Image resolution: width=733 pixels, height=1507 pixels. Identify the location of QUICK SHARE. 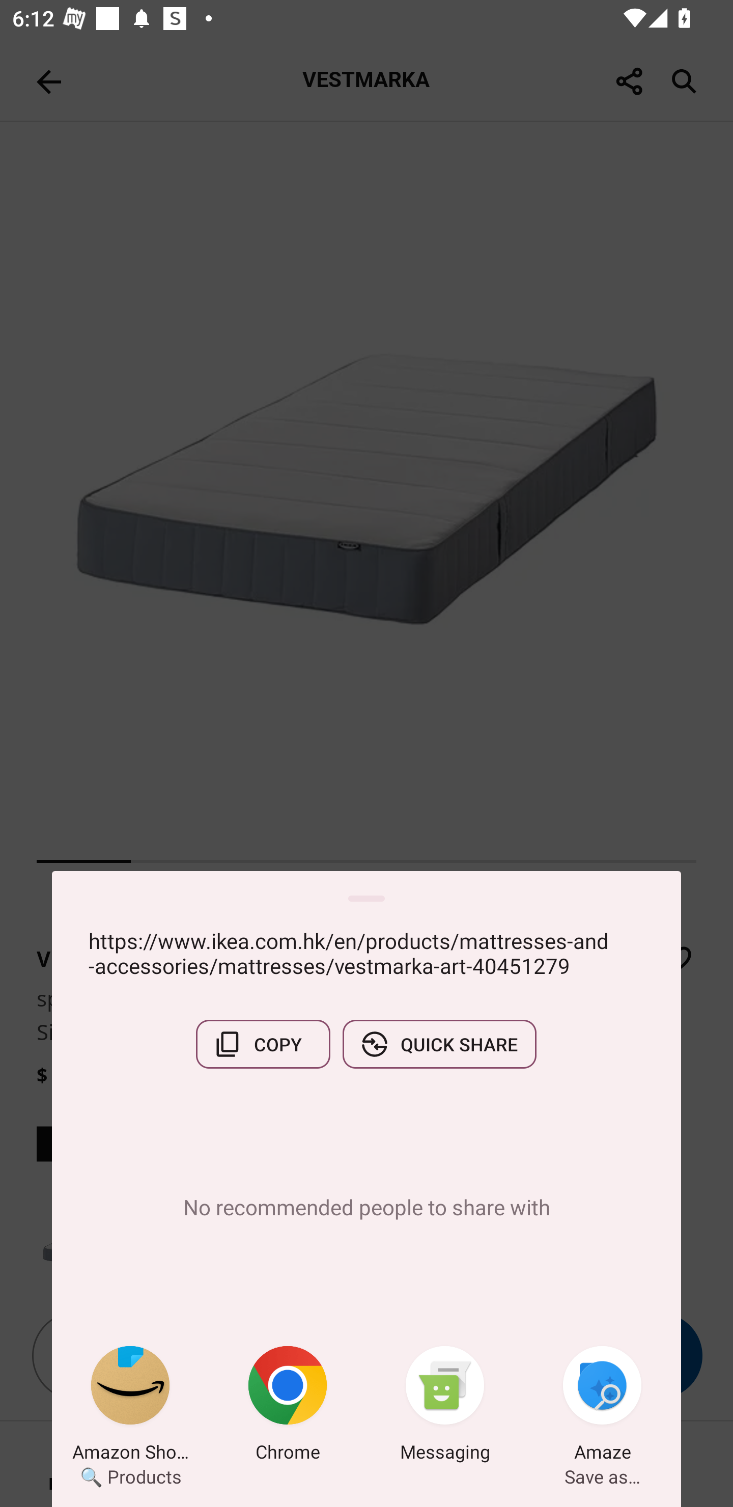
(439, 1044).